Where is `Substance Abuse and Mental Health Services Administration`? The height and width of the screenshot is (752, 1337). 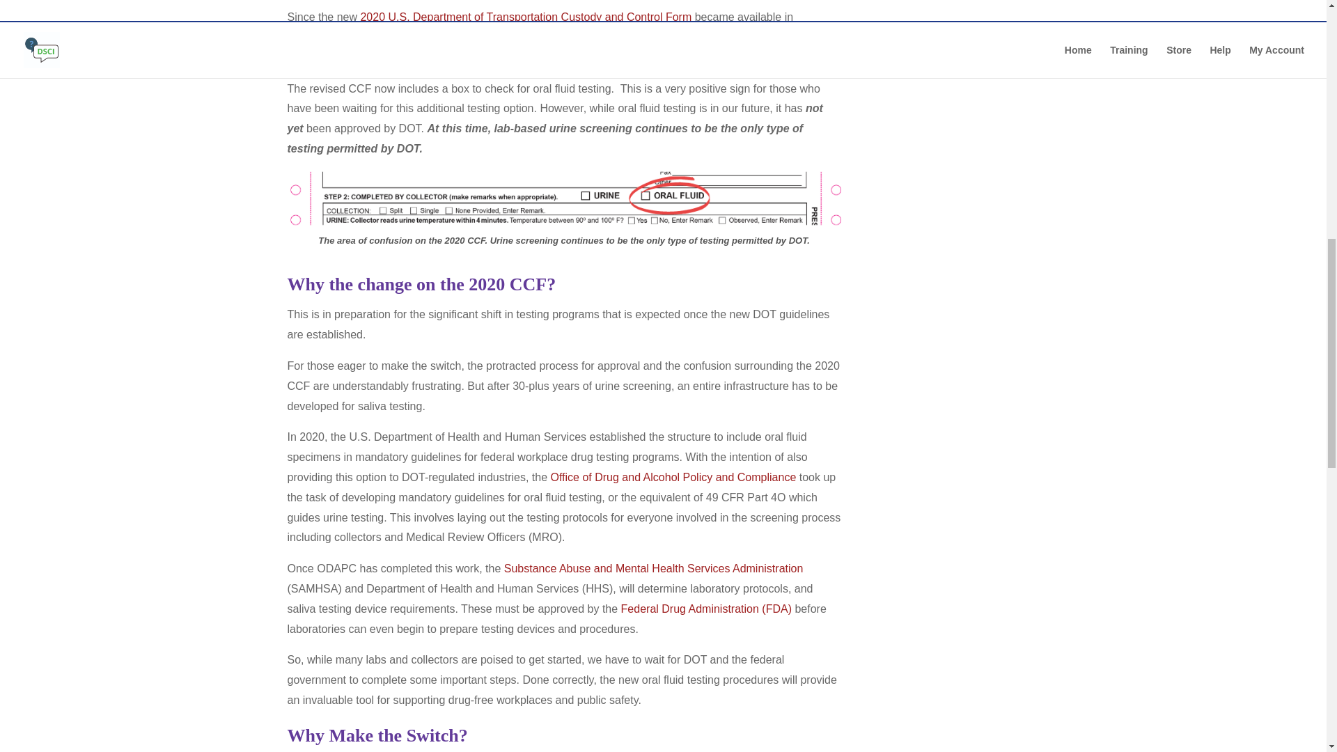 Substance Abuse and Mental Health Services Administration is located at coordinates (653, 568).